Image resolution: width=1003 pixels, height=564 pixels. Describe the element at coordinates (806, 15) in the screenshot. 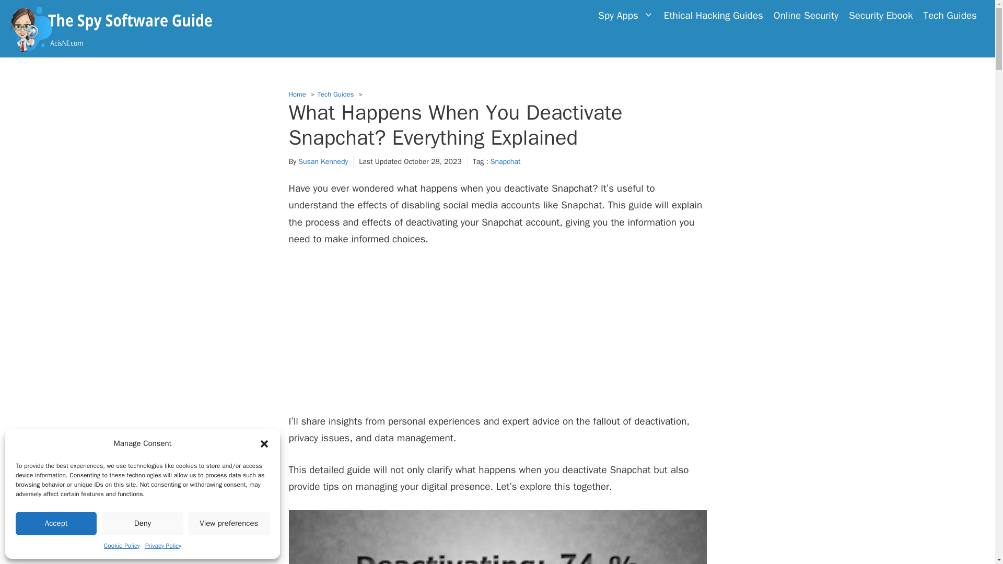

I see `online security` at that location.